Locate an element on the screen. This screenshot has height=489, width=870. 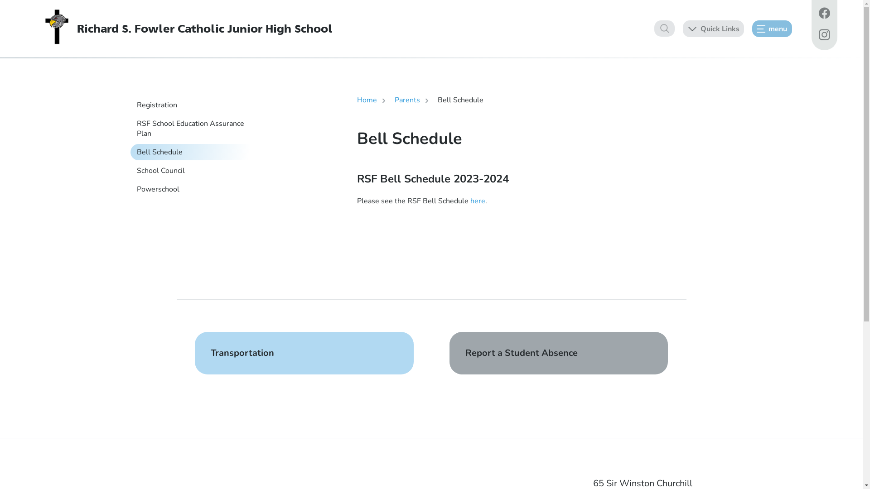
Report a Student Absence is located at coordinates (559, 353).